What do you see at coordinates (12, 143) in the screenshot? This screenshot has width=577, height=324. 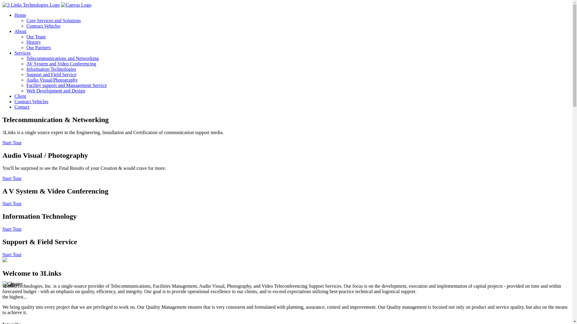 I see `Start Tour` at bounding box center [12, 143].